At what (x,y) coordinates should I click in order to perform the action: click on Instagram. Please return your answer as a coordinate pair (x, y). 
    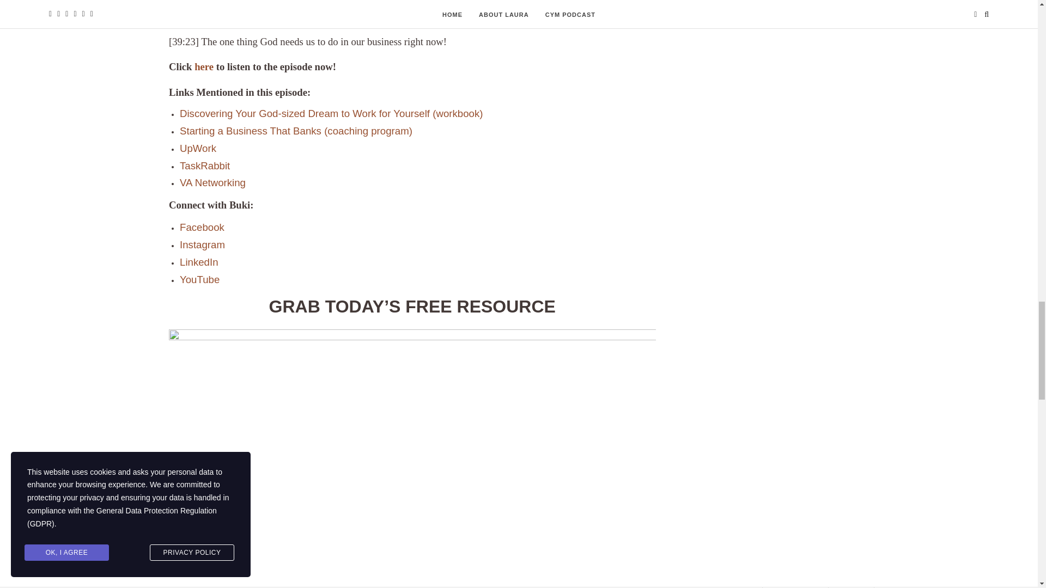
    Looking at the image, I should click on (202, 245).